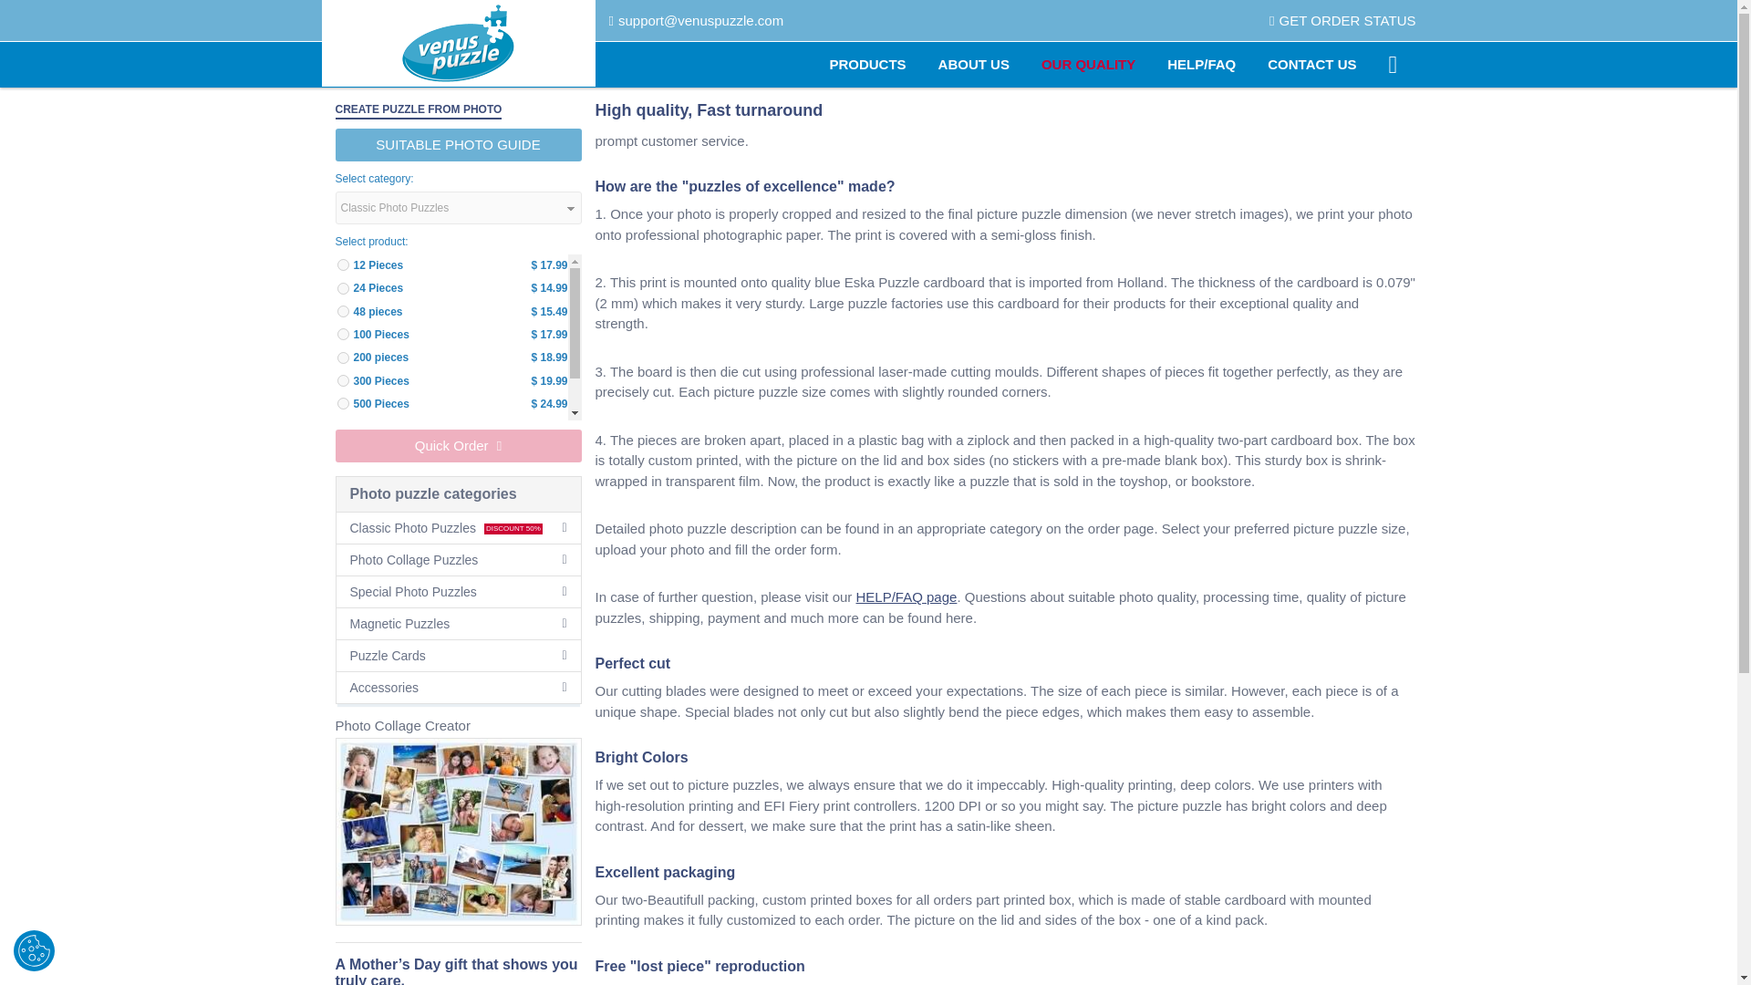  I want to click on 3, so click(343, 334).